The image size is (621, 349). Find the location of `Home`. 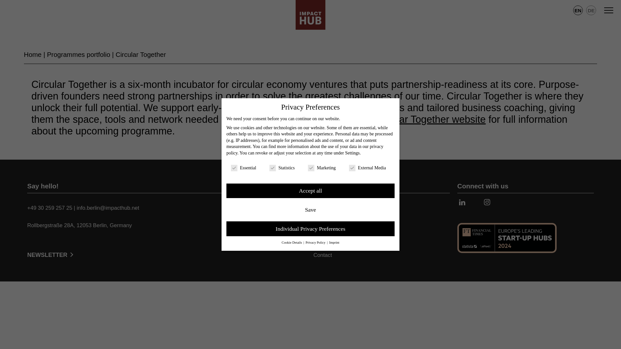

Home is located at coordinates (33, 54).